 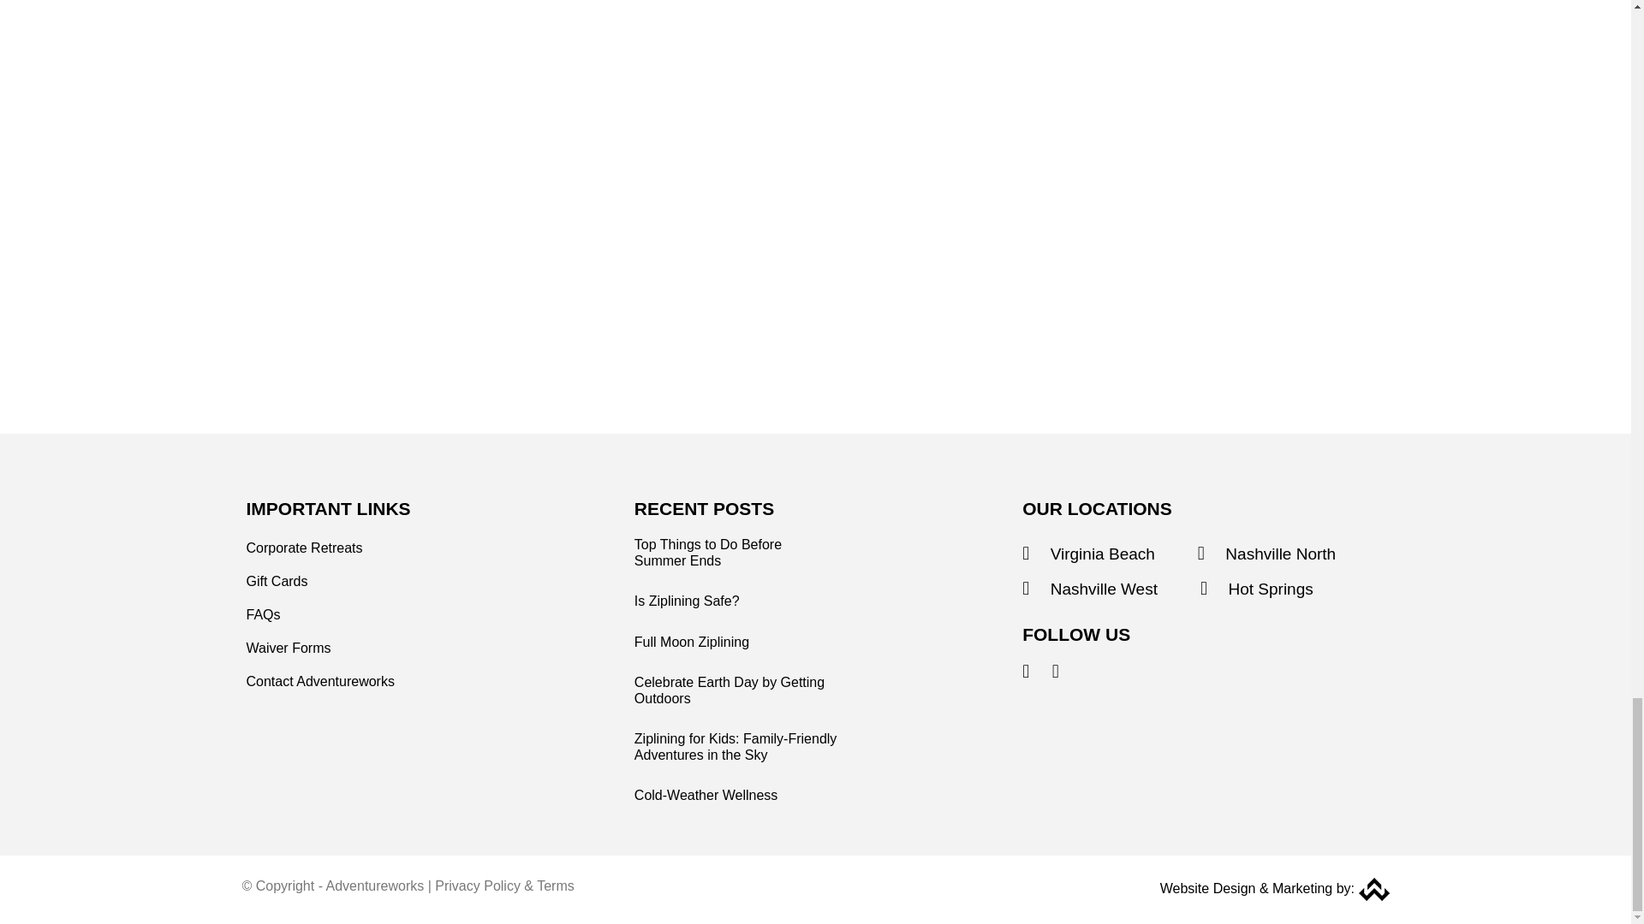 What do you see at coordinates (305, 548) in the screenshot?
I see `Corporate Retreats` at bounding box center [305, 548].